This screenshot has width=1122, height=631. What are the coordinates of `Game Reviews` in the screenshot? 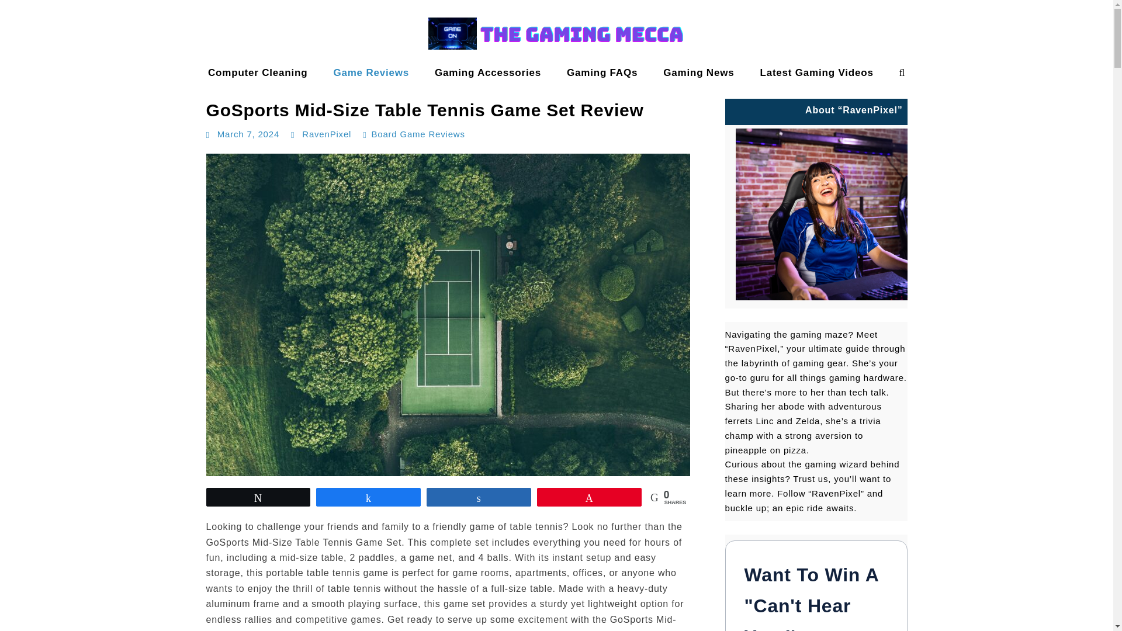 It's located at (370, 72).